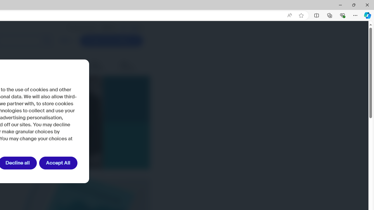 The width and height of the screenshot is (374, 210). Describe the element at coordinates (39, 66) in the screenshot. I see `Regulations & policies` at that location.